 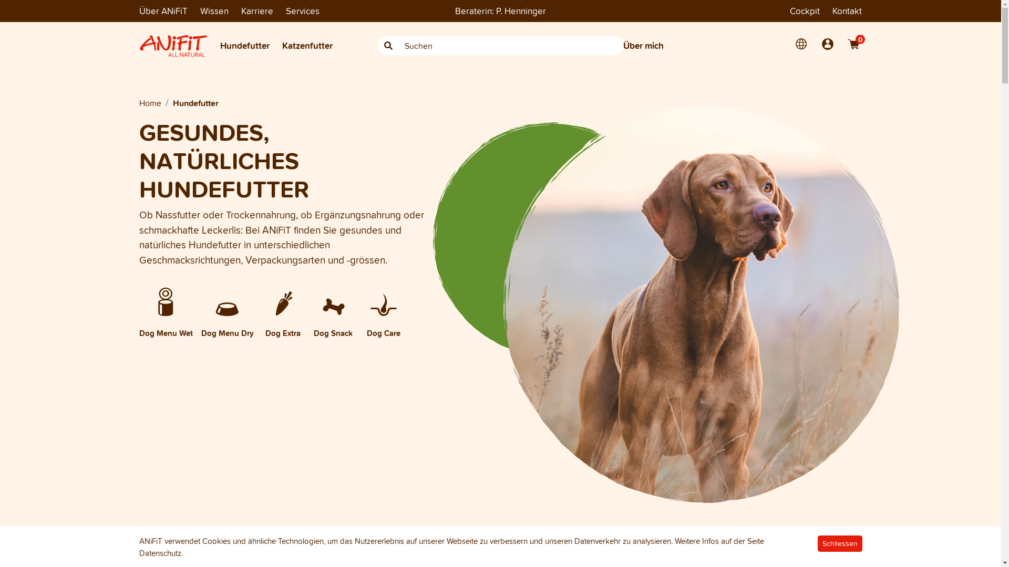 What do you see at coordinates (303, 10) in the screenshot?
I see `Services` at bounding box center [303, 10].